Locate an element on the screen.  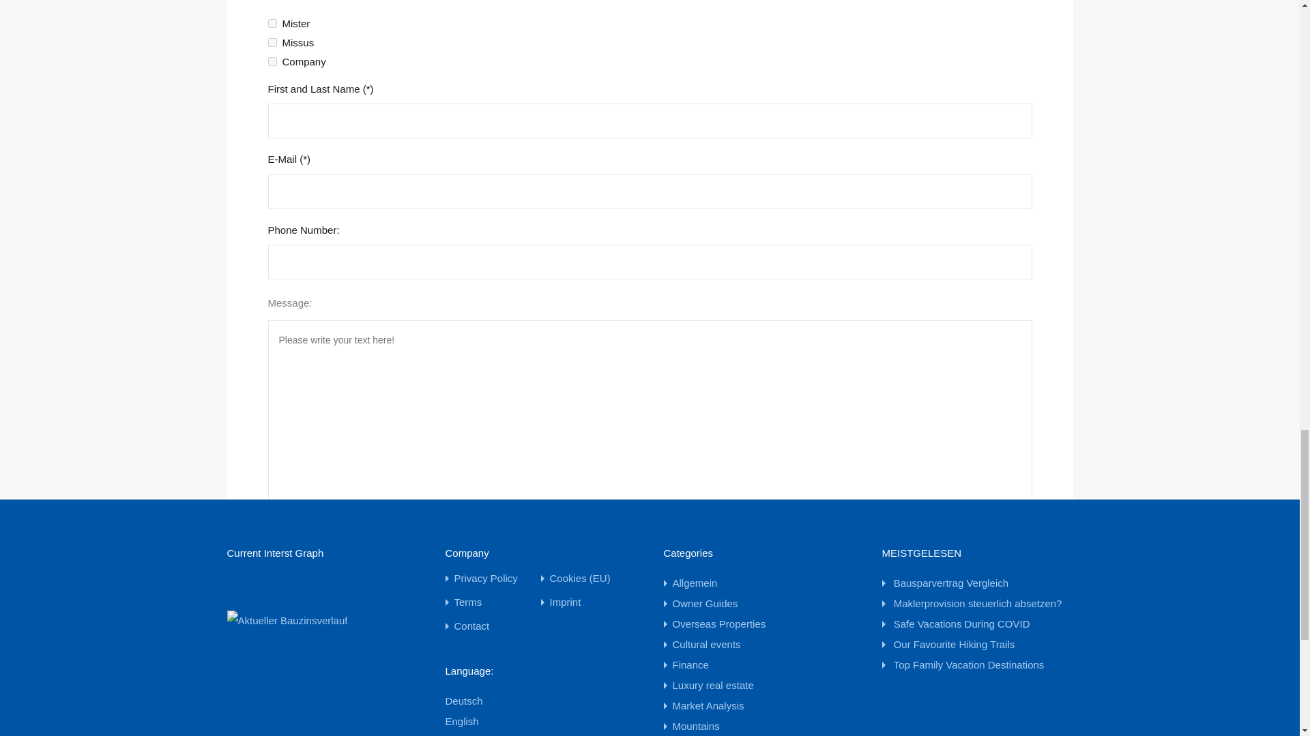
Missus is located at coordinates (272, 42).